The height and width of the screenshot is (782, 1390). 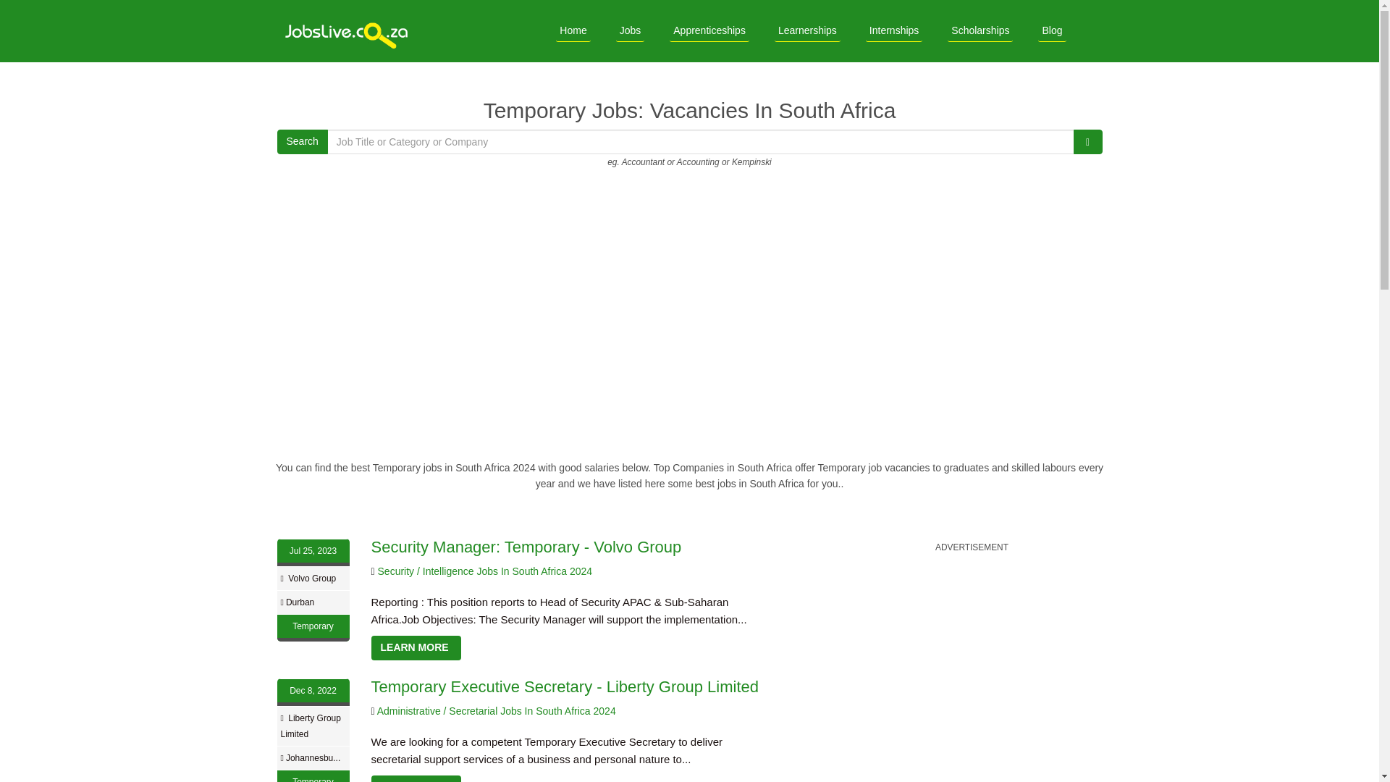 I want to click on Security Manager: Temporary - Volvo Group, so click(x=526, y=547).